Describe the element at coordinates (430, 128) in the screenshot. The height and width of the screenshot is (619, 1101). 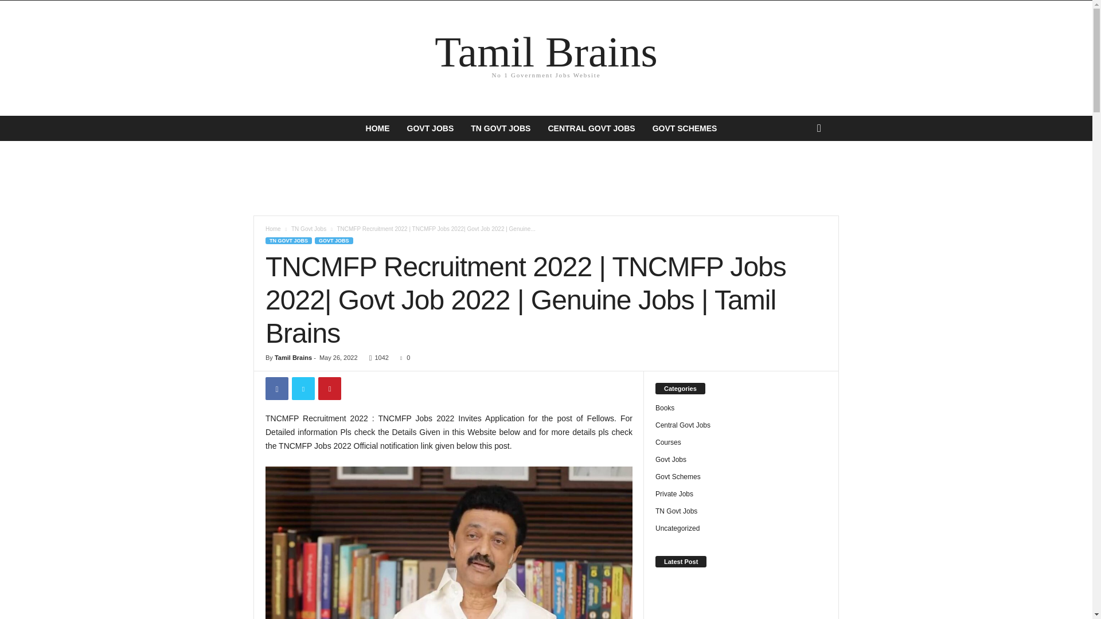
I see `GOVT JOBS` at that location.